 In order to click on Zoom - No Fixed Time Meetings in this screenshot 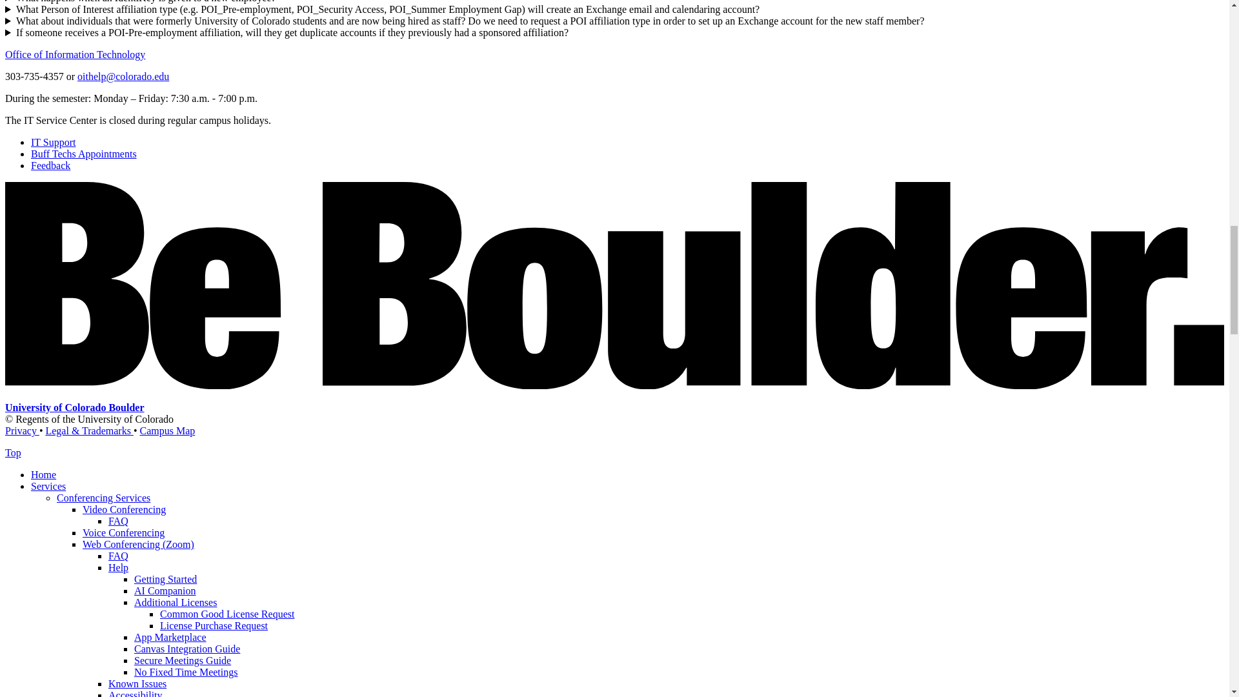, I will do `click(186, 671)`.